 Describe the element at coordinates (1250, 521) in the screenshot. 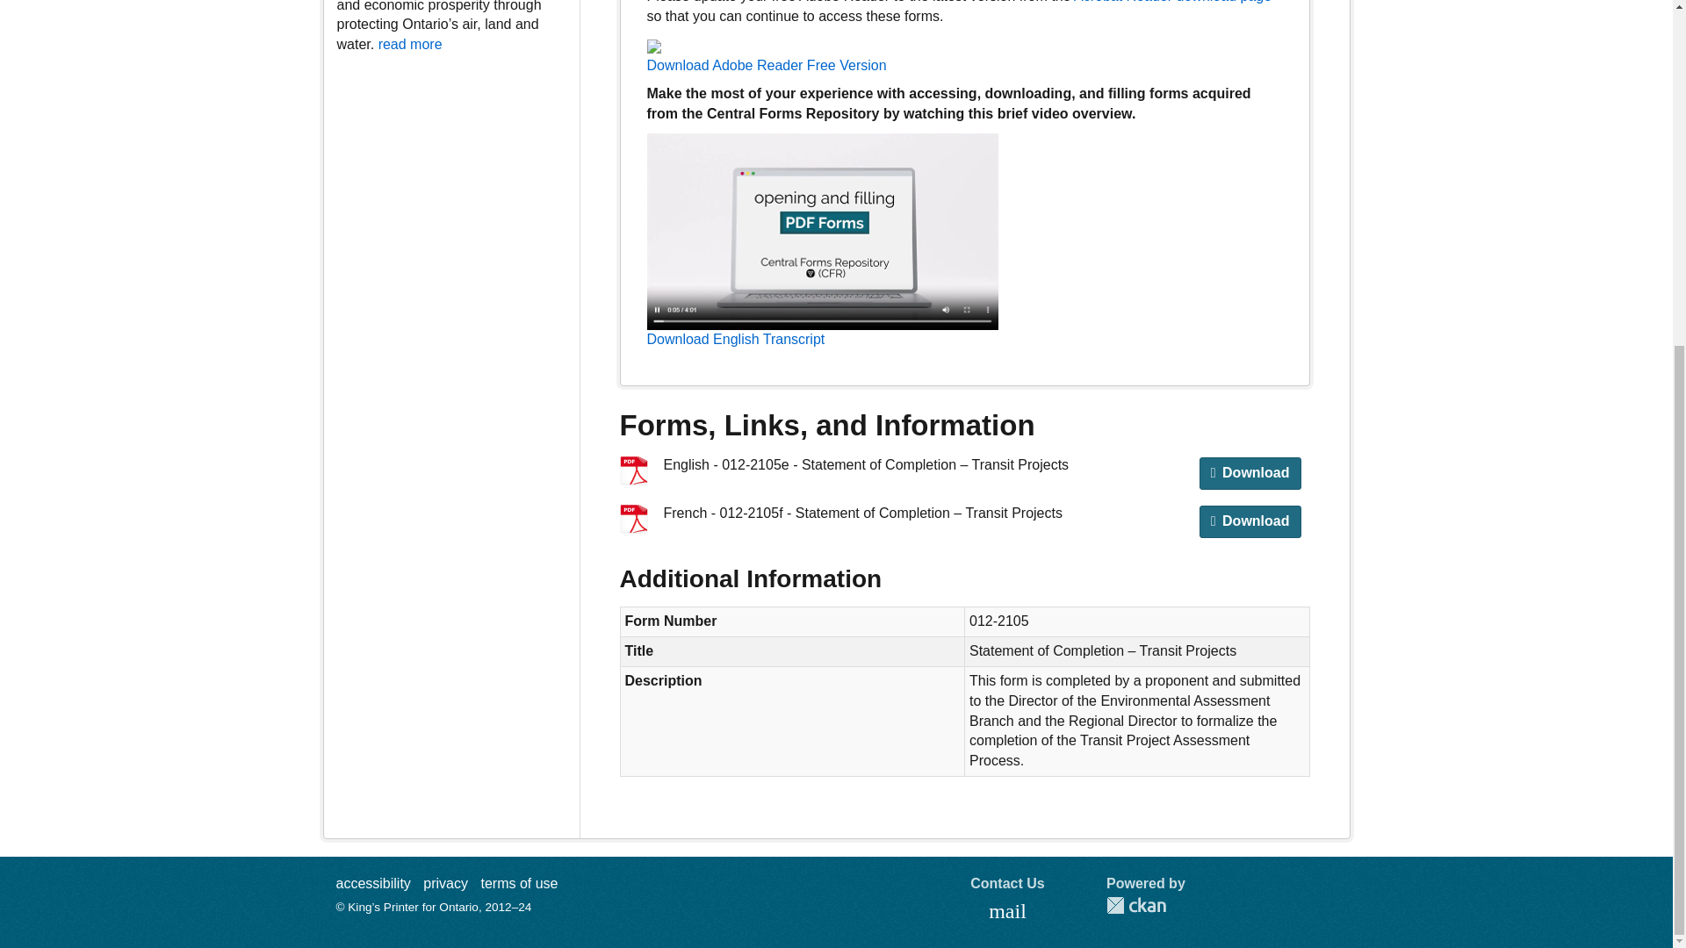

I see `Download` at that location.